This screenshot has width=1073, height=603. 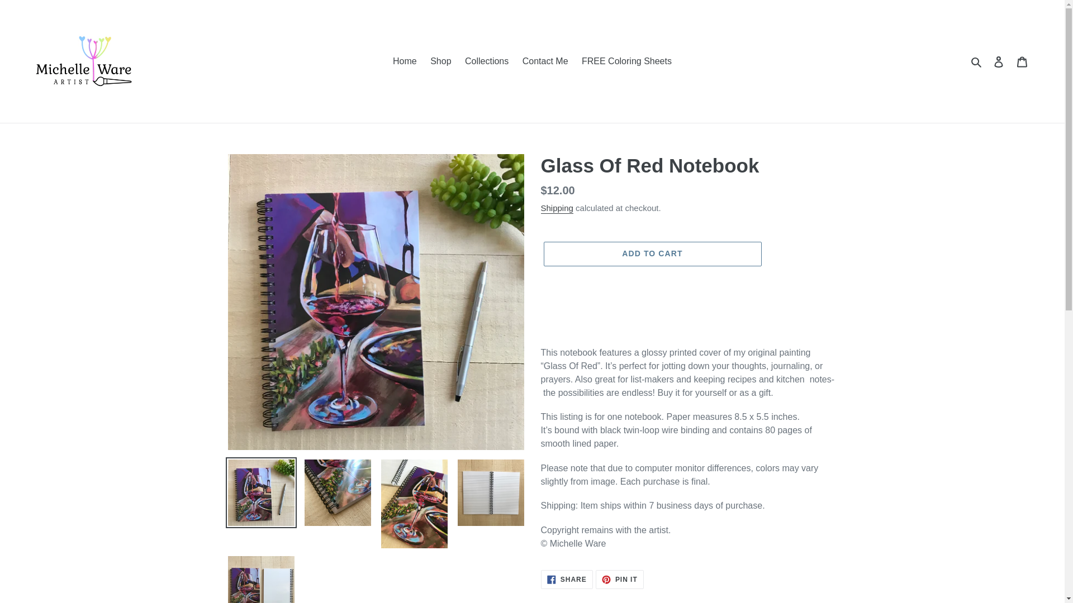 What do you see at coordinates (440, 61) in the screenshot?
I see `Shop` at bounding box center [440, 61].